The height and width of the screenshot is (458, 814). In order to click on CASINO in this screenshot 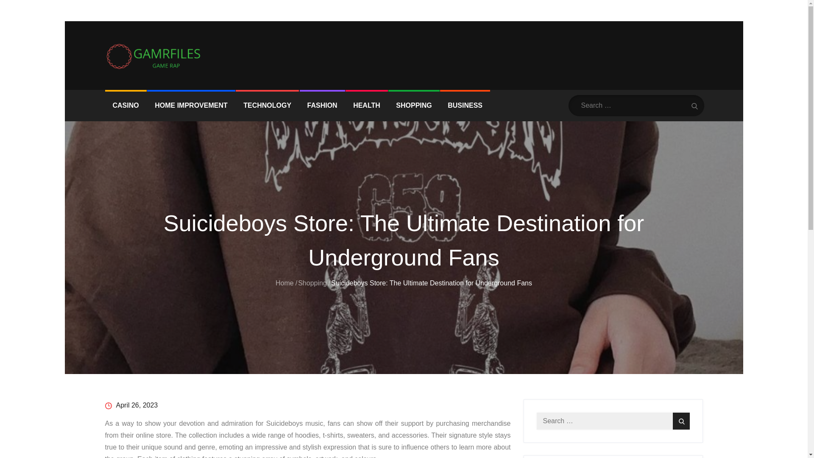, I will do `click(125, 105)`.